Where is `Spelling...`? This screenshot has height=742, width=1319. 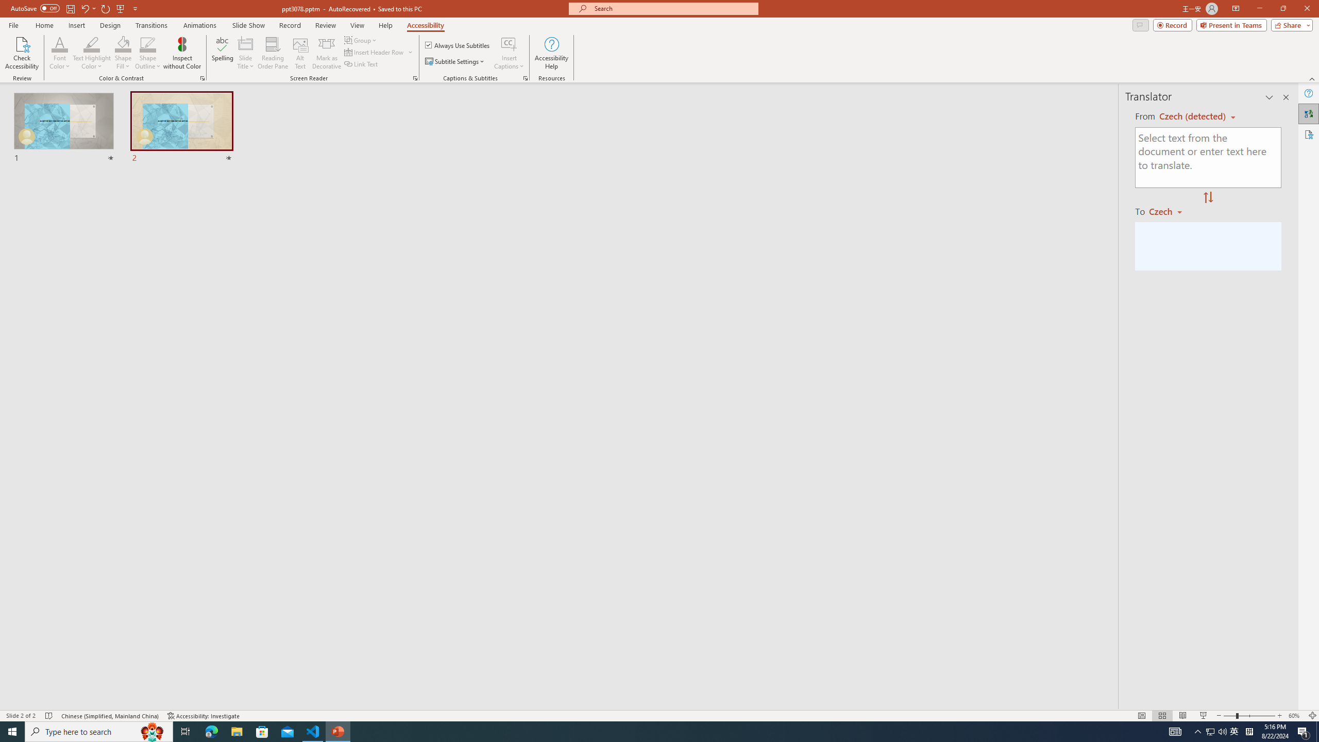 Spelling... is located at coordinates (223, 53).